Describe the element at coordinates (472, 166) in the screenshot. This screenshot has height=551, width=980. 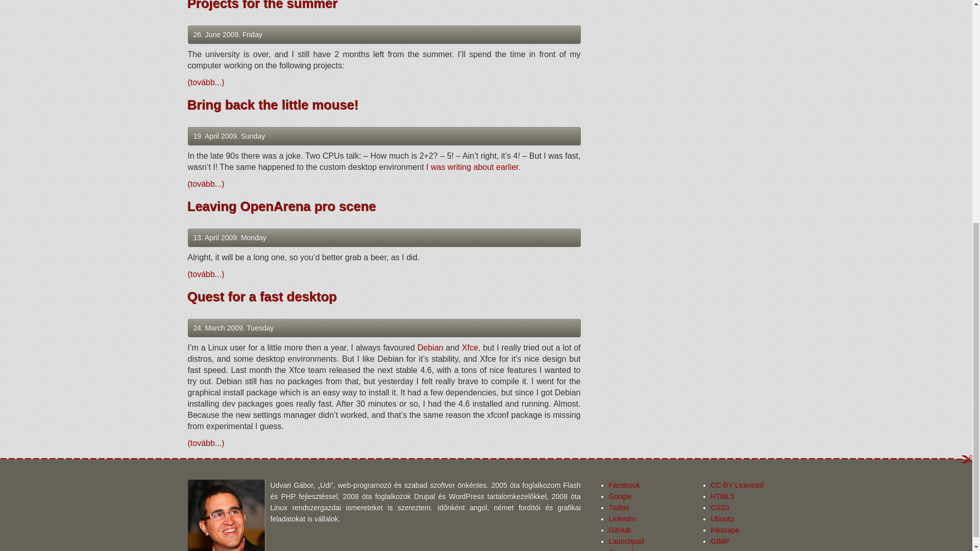
I see `I was writing about earlier` at that location.